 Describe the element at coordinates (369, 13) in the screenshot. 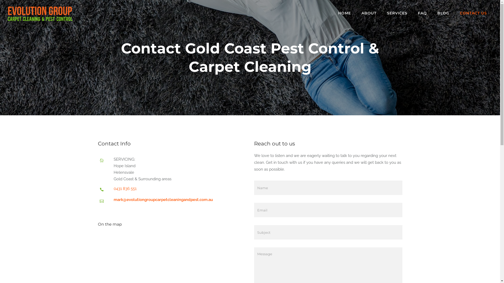

I see `ABOUT` at that location.